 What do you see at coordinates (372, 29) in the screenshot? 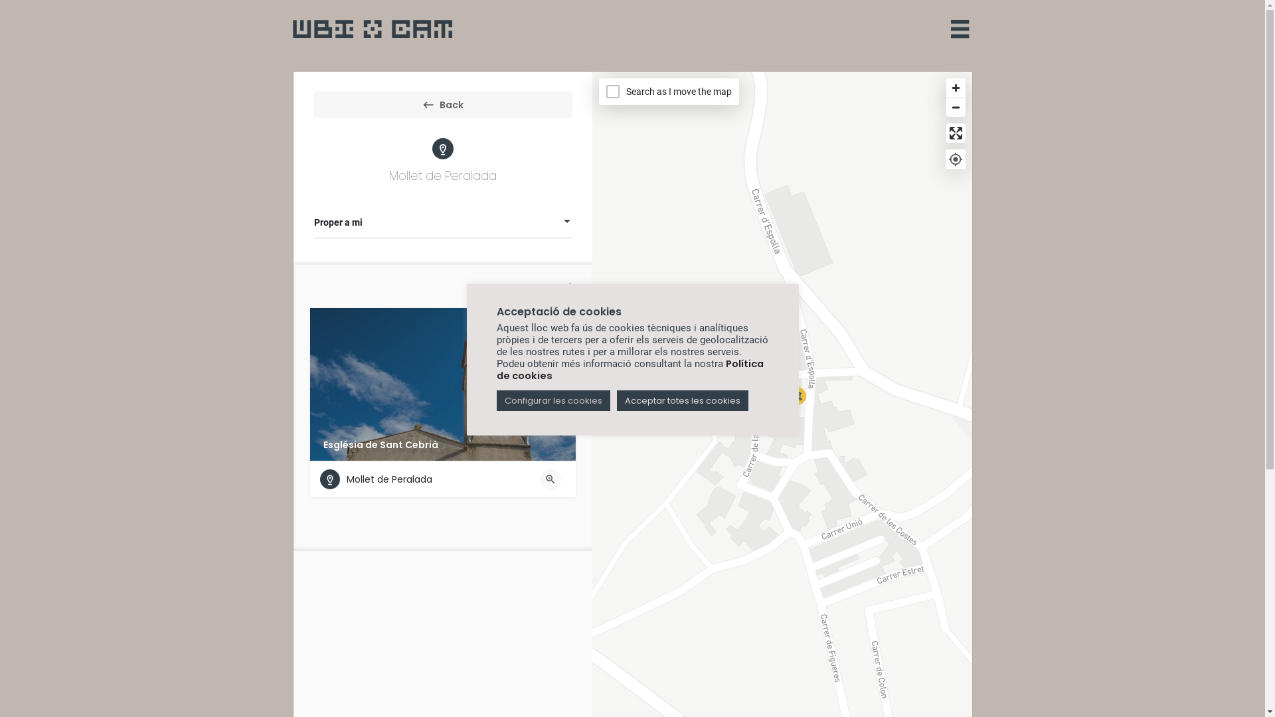
I see `logo ubicat-senselinia-01-01` at bounding box center [372, 29].